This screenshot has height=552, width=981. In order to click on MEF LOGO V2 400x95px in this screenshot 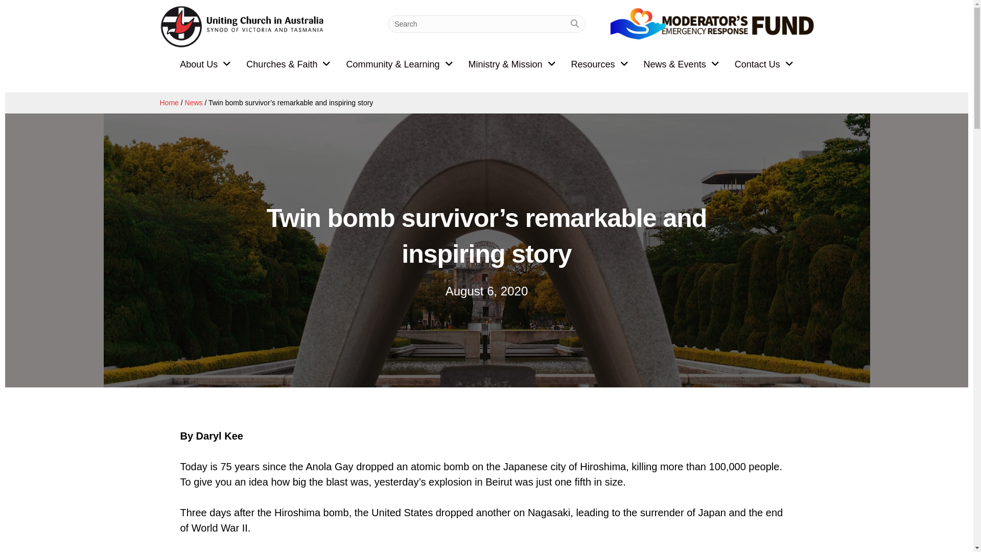, I will do `click(712, 28)`.